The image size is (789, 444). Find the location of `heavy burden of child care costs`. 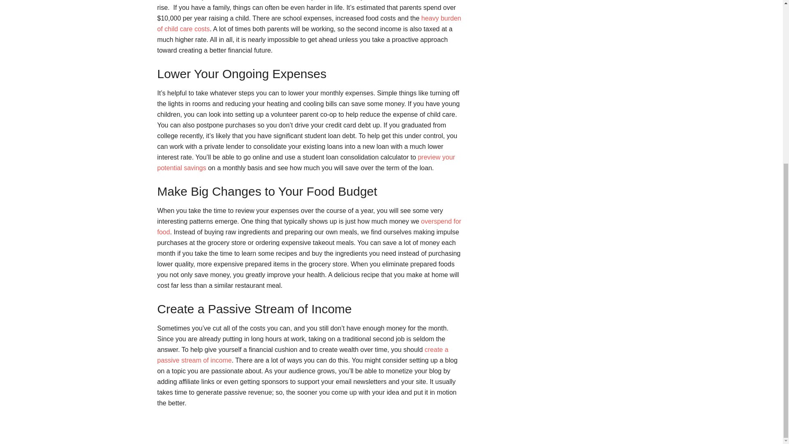

heavy burden of child care costs is located at coordinates (309, 23).